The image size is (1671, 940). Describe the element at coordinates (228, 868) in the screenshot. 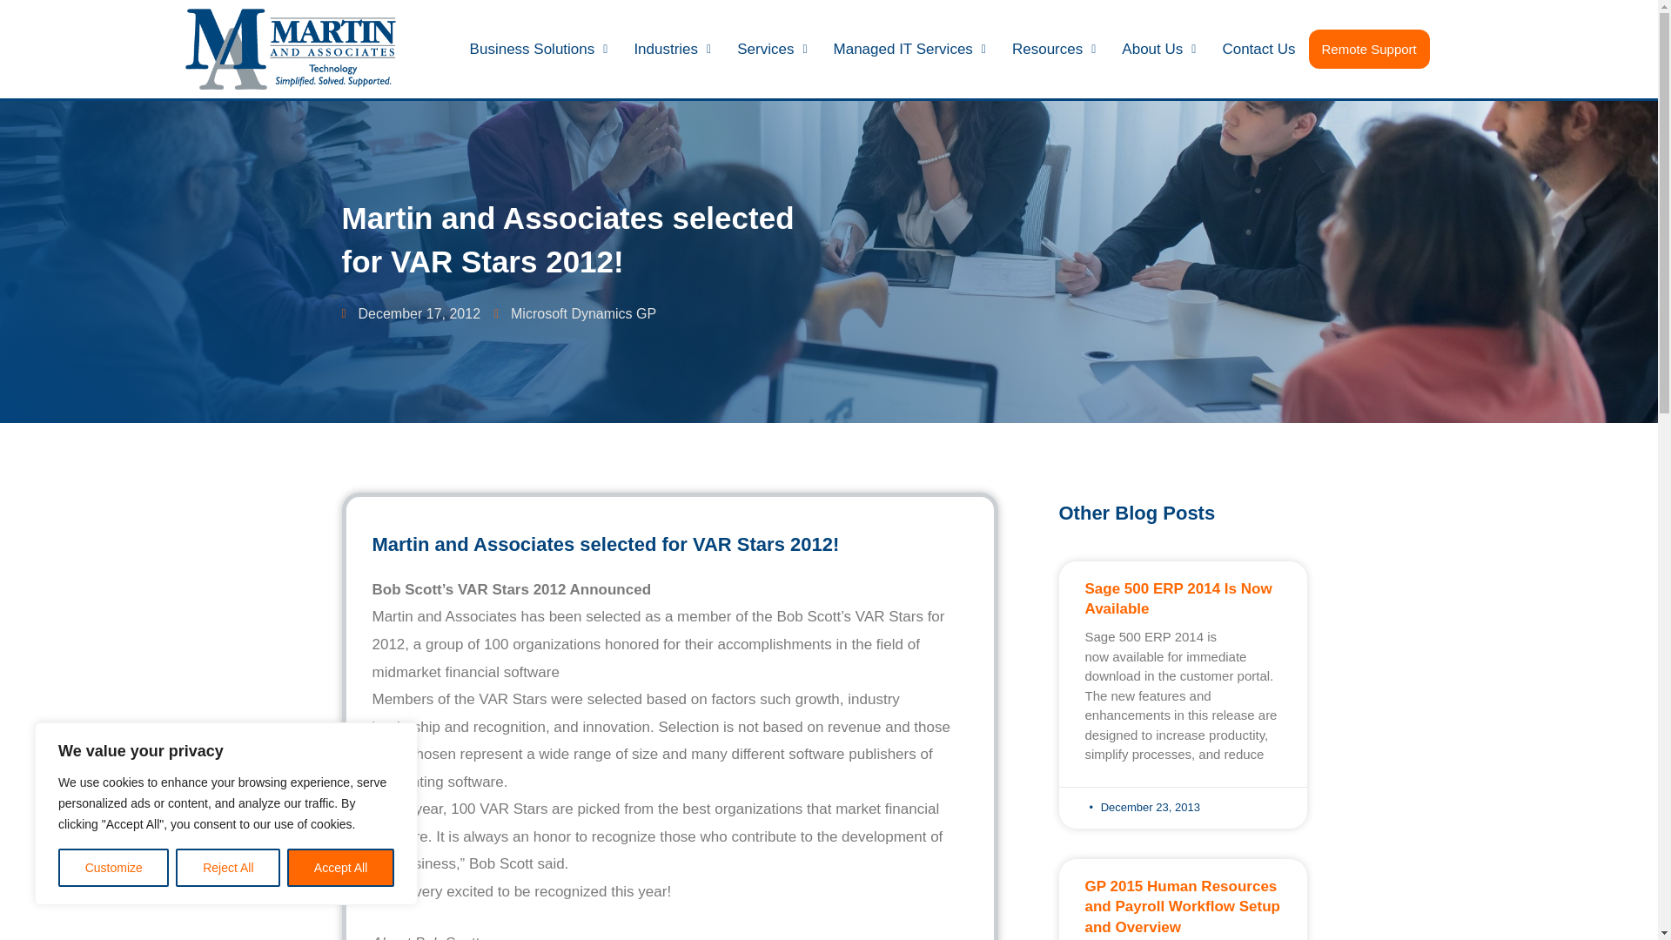

I see `Reject All` at that location.